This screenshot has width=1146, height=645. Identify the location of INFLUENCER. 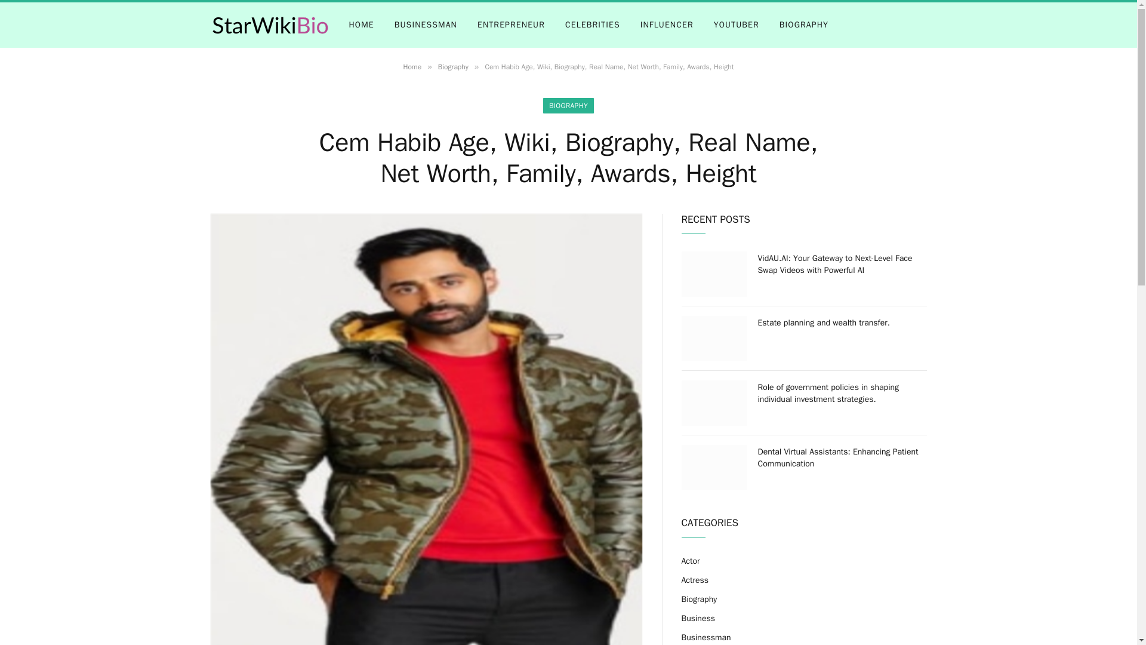
(667, 25).